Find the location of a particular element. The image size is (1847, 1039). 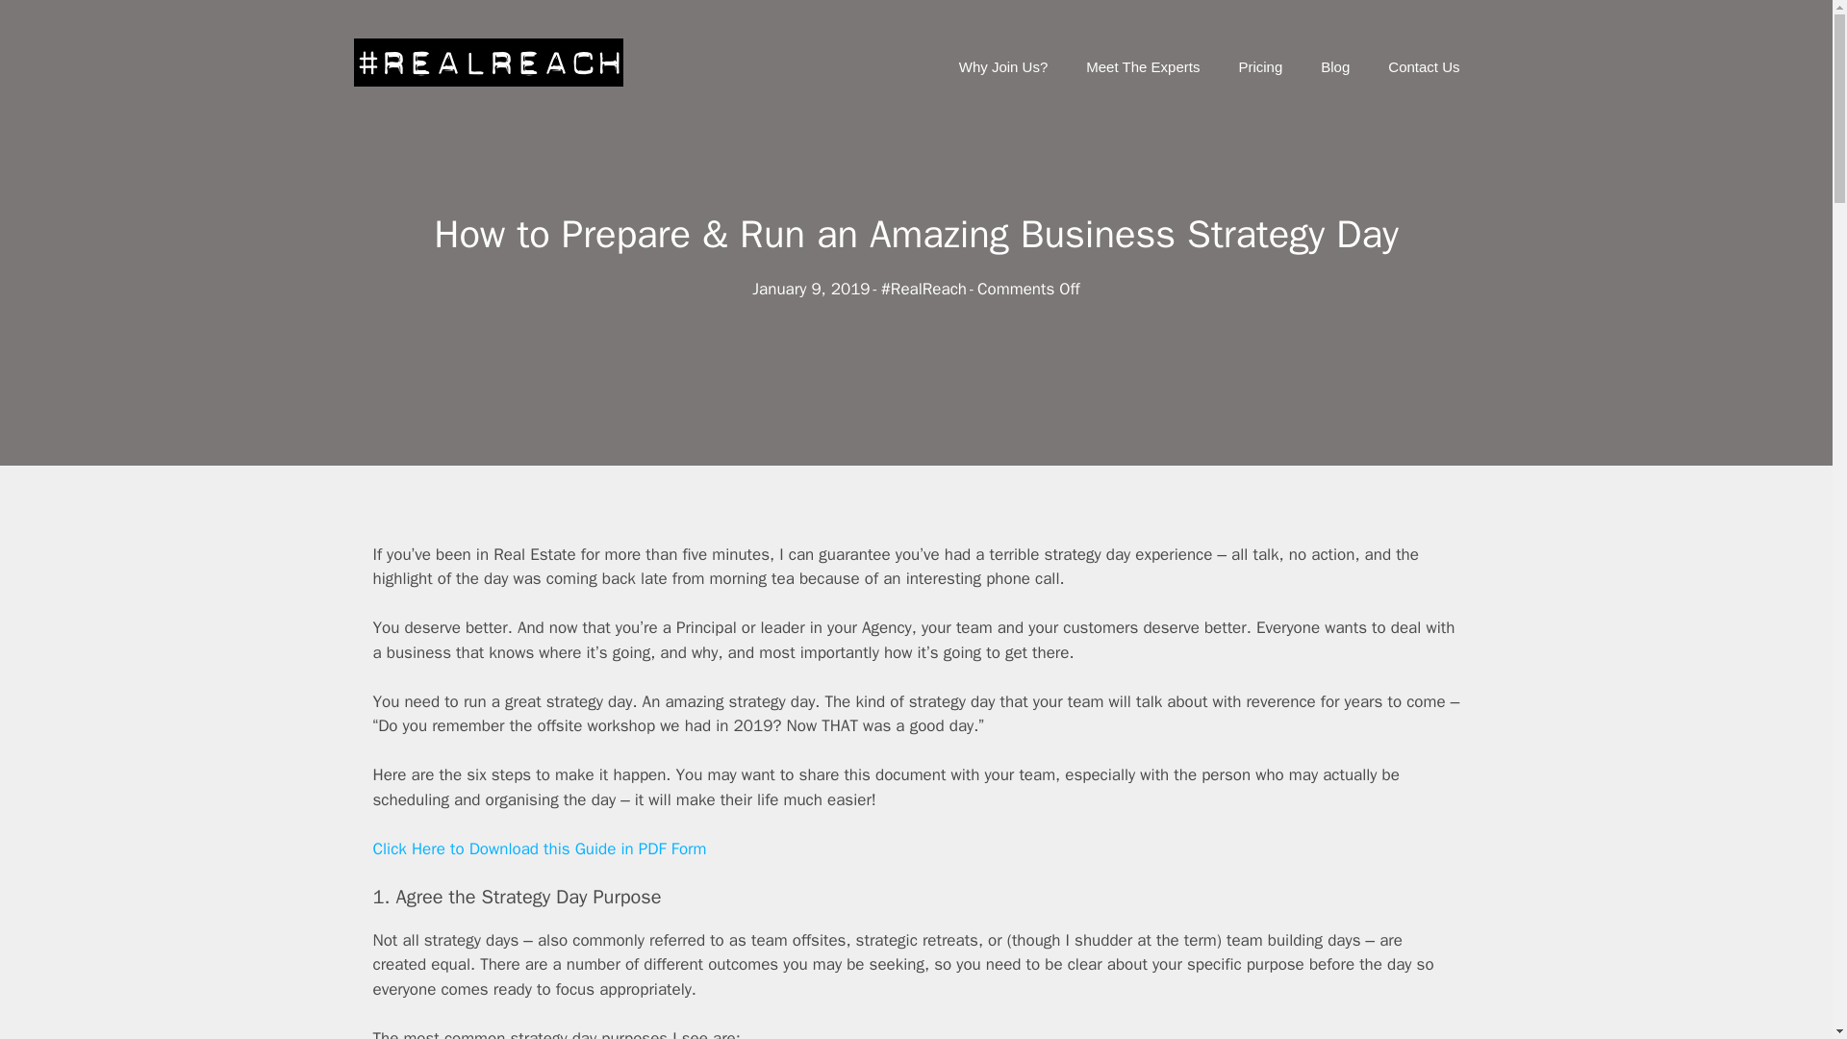

Contact Us is located at coordinates (1424, 67).